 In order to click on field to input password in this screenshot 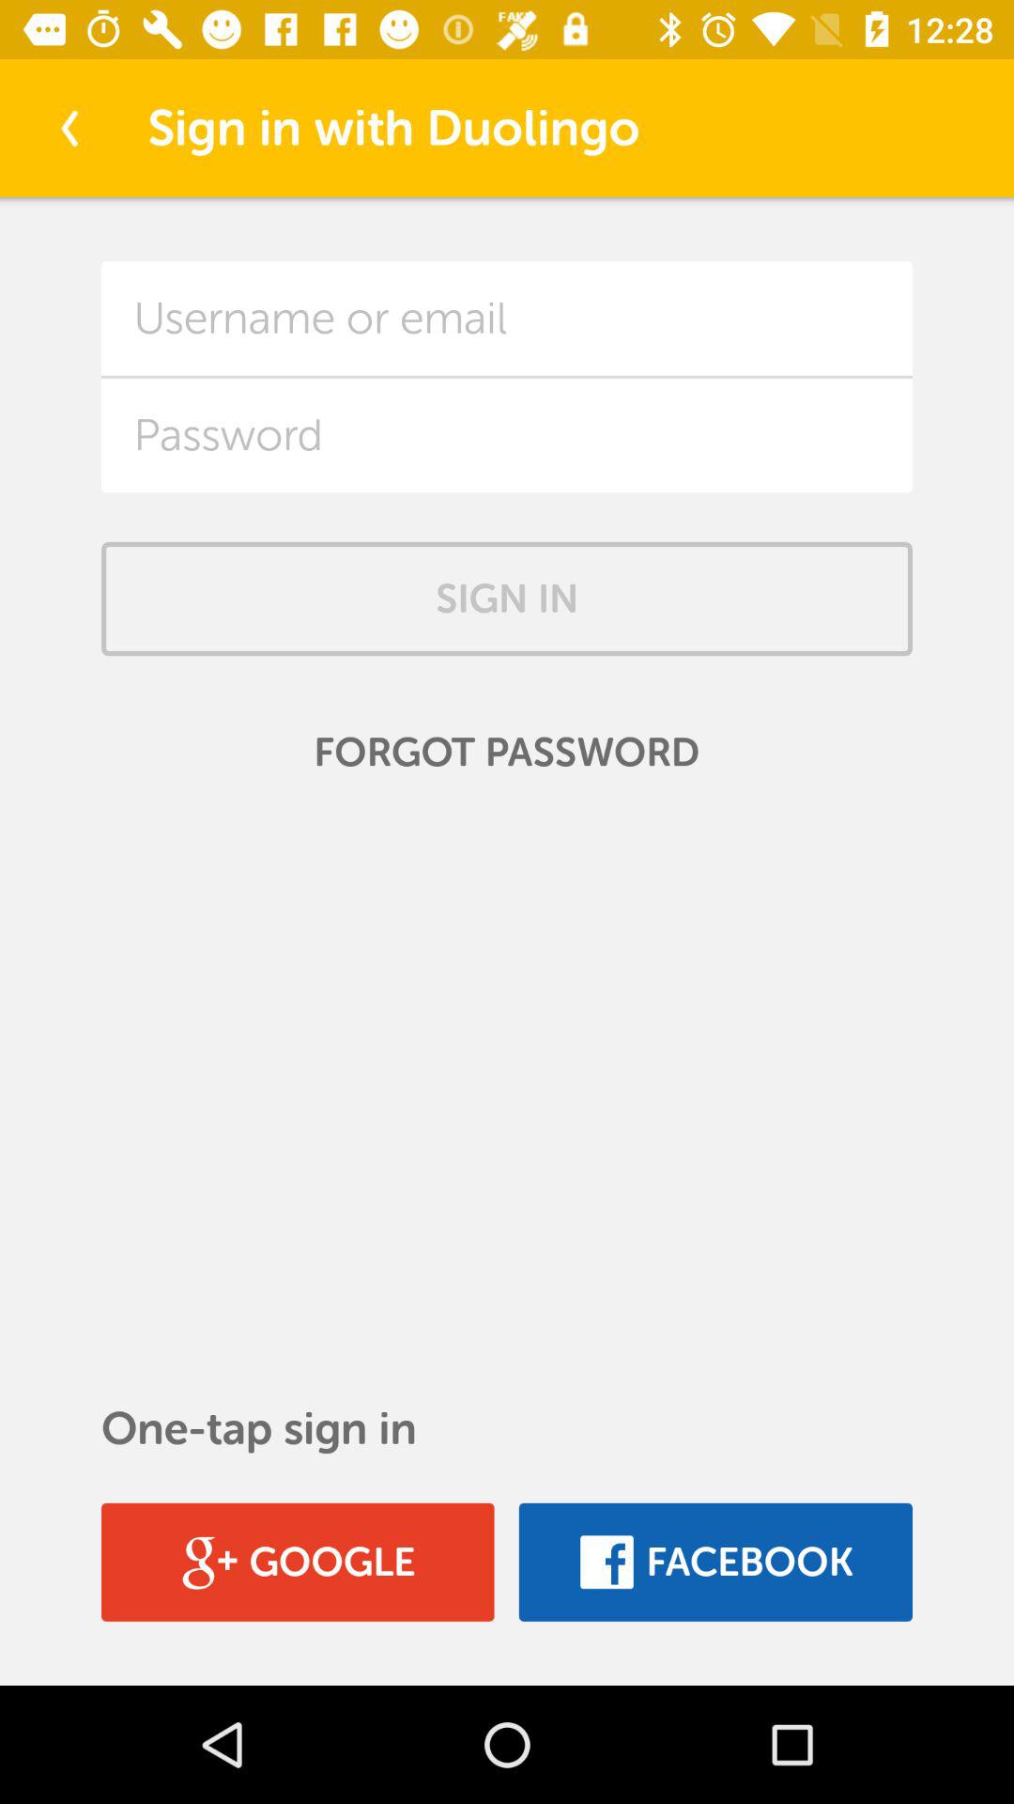, I will do `click(507, 435)`.